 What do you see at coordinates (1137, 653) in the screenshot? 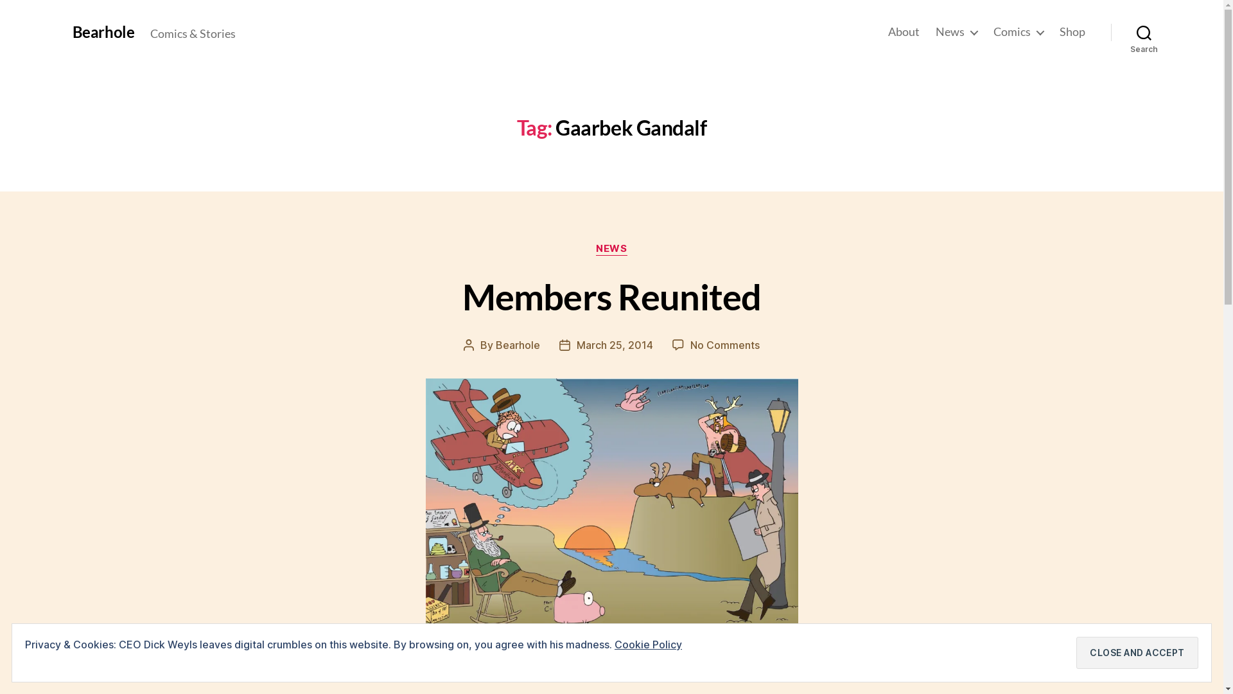
I see `Close and accept` at bounding box center [1137, 653].